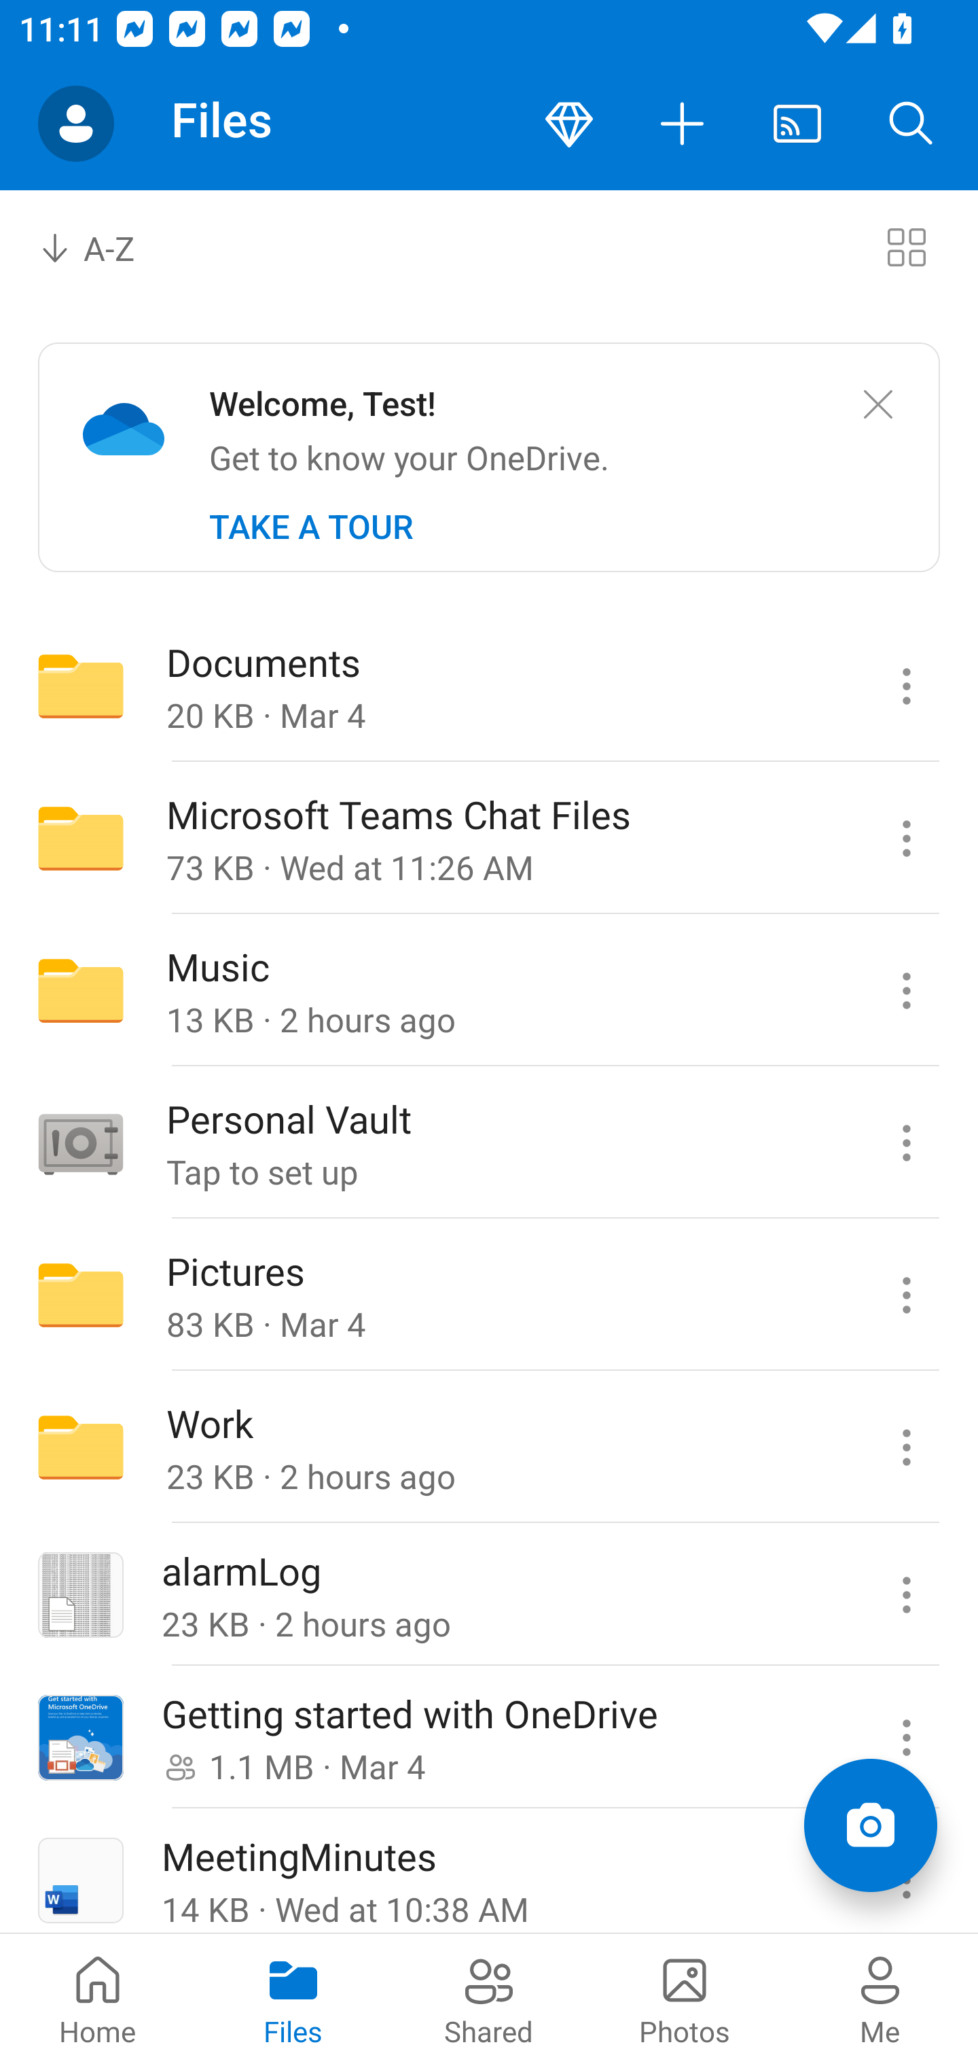 This screenshot has width=978, height=2066. Describe the element at coordinates (685, 1999) in the screenshot. I see `Photos pivot Photos` at that location.